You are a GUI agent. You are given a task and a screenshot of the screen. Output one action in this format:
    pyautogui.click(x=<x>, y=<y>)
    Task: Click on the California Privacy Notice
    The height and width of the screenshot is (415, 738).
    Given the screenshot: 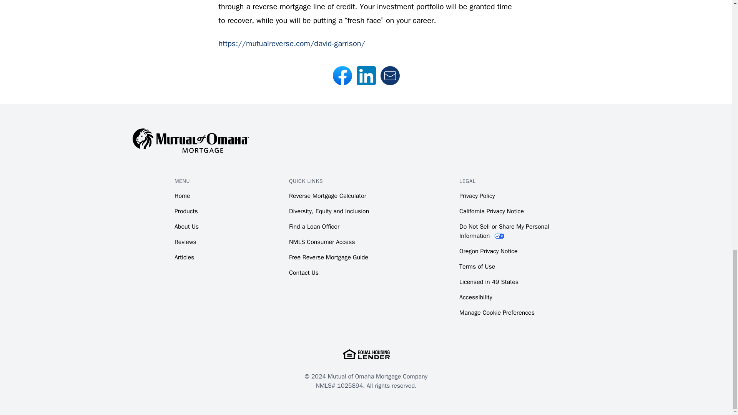 What is the action you would take?
    pyautogui.click(x=491, y=211)
    